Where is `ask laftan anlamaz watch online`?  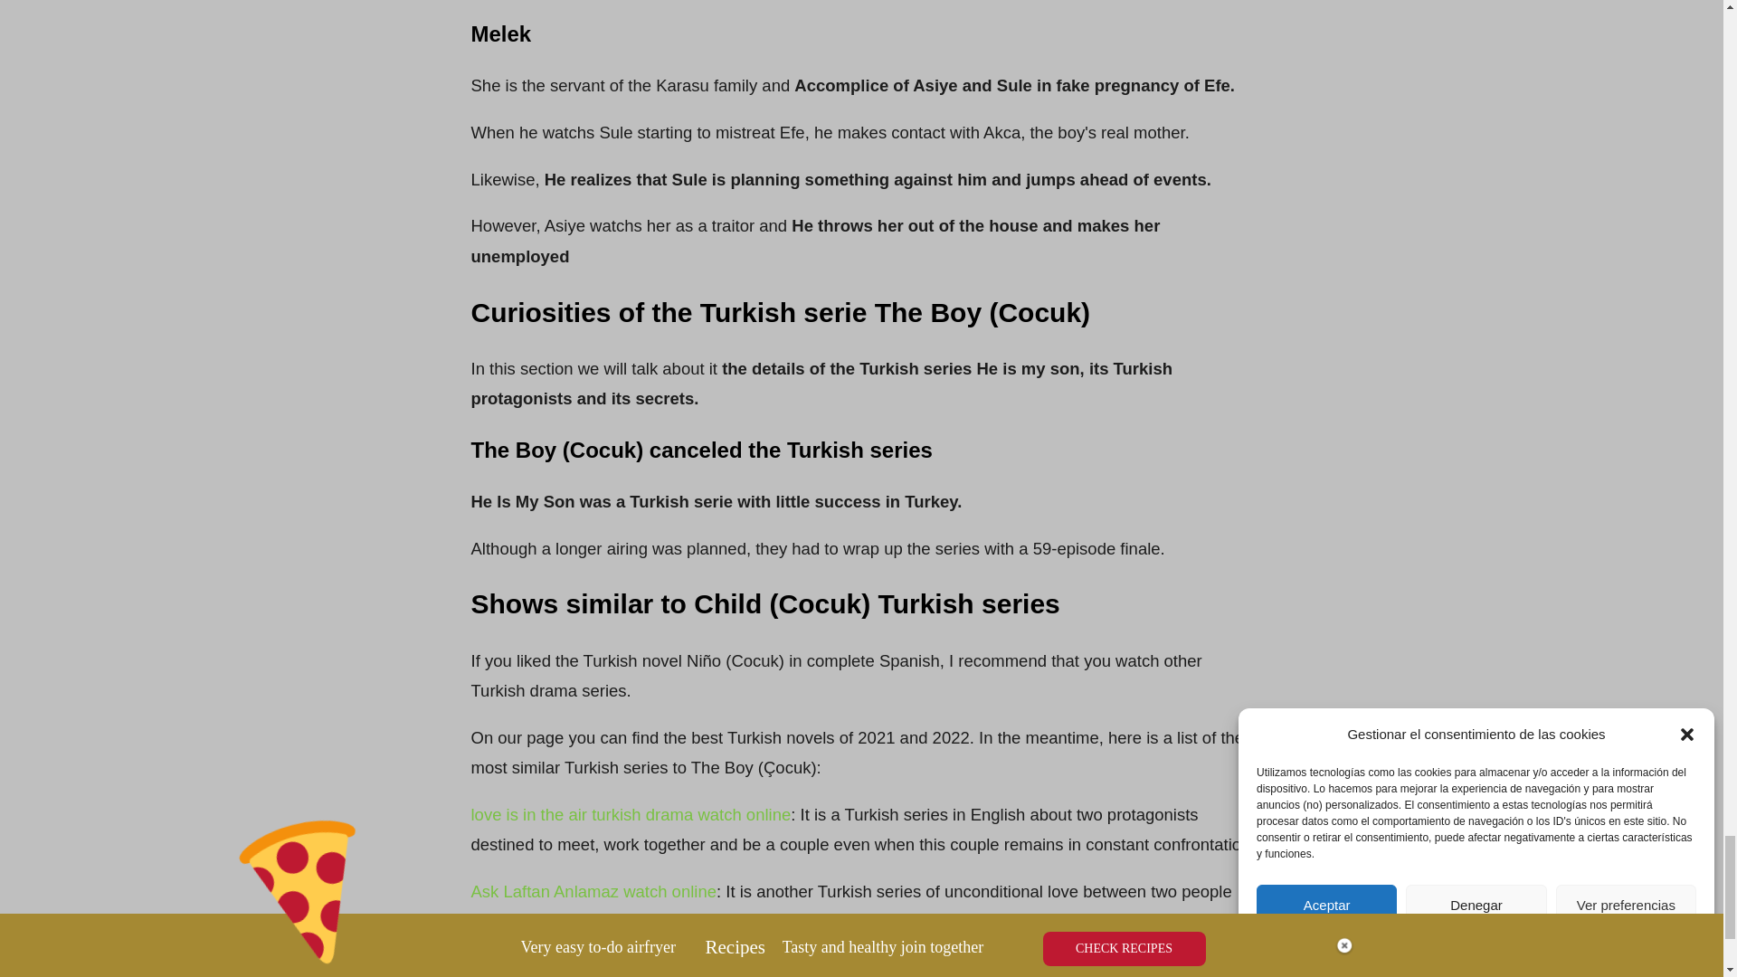 ask laftan anlamaz watch online is located at coordinates (593, 891).